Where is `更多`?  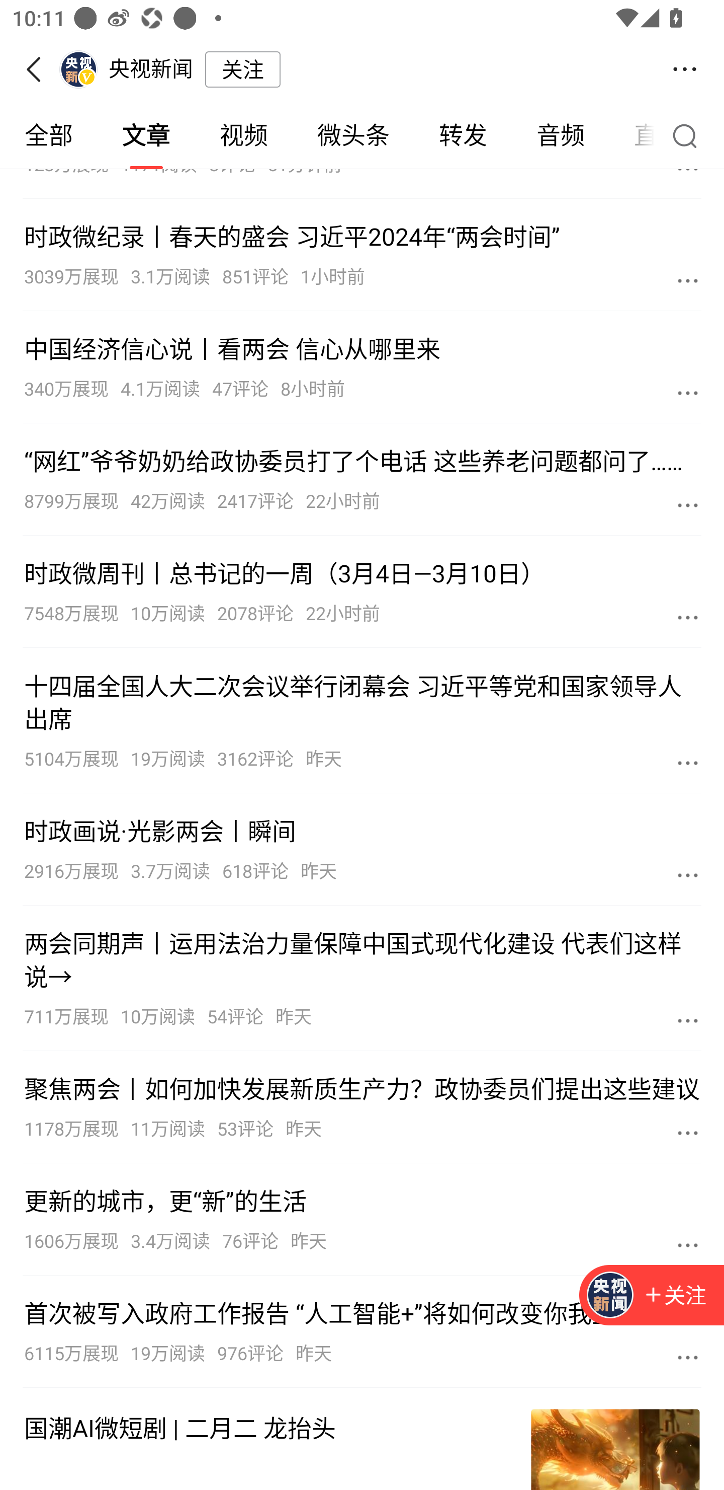 更多 is located at coordinates (688, 1132).